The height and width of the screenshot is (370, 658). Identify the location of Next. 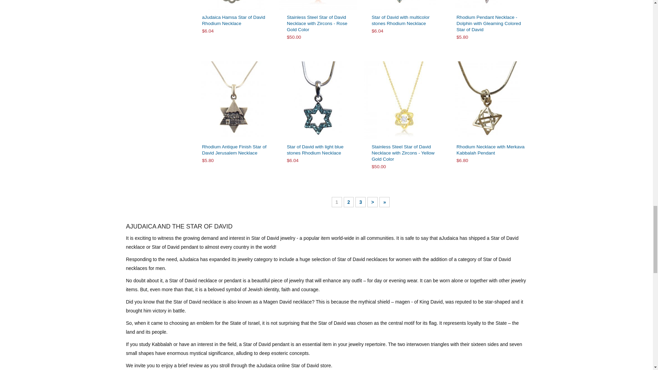
(372, 202).